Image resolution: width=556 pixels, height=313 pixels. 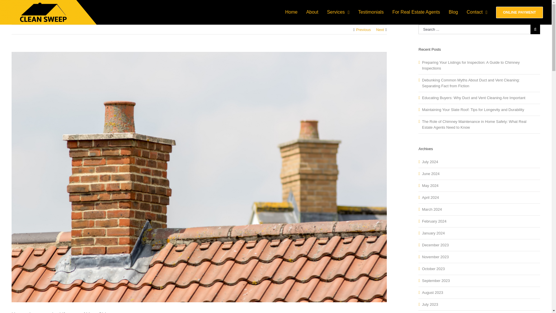 I want to click on Services, so click(x=338, y=12).